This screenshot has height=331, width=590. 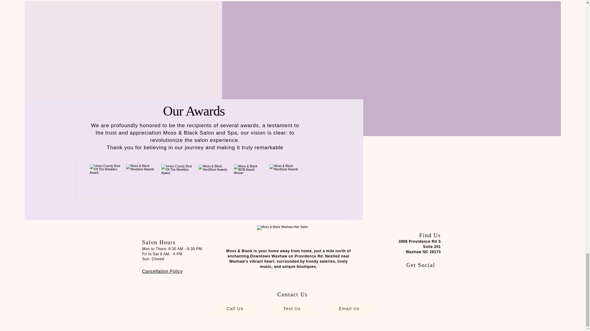 I want to click on Email Us, so click(x=350, y=309).